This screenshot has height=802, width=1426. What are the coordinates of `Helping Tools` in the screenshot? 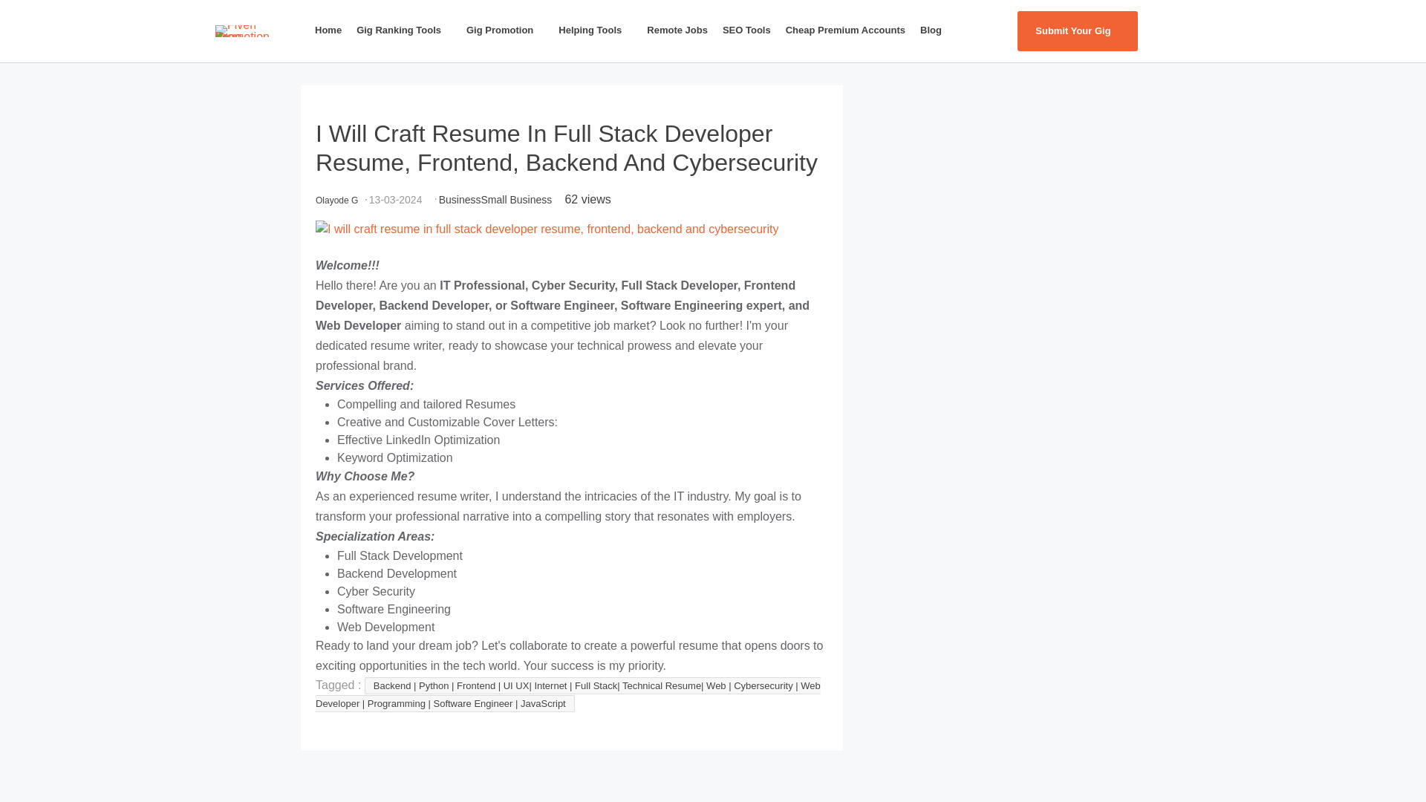 It's located at (600, 30).